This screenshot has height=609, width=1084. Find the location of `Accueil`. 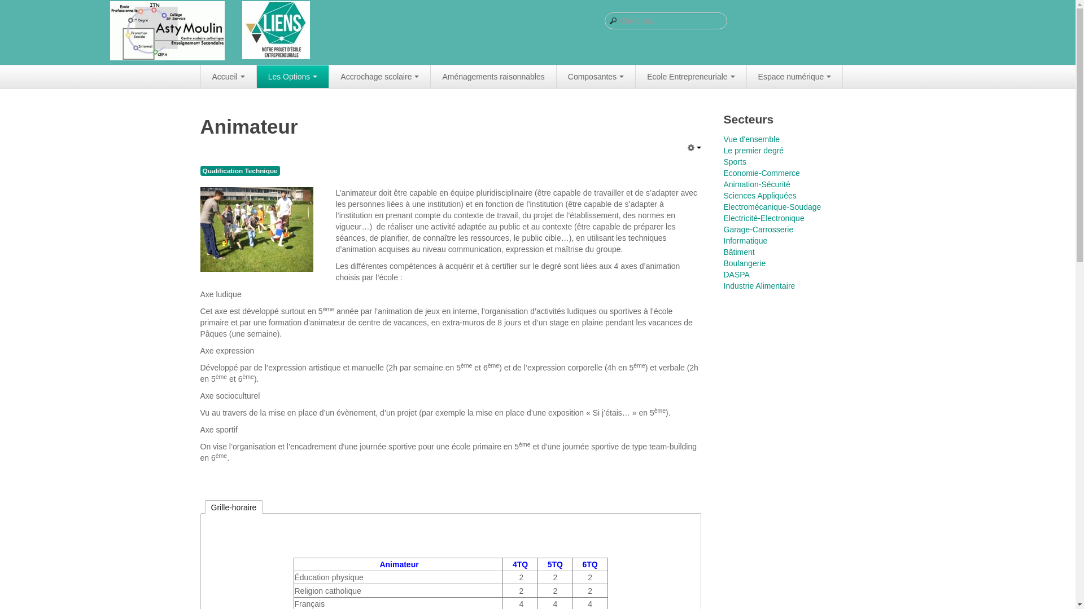

Accueil is located at coordinates (229, 77).